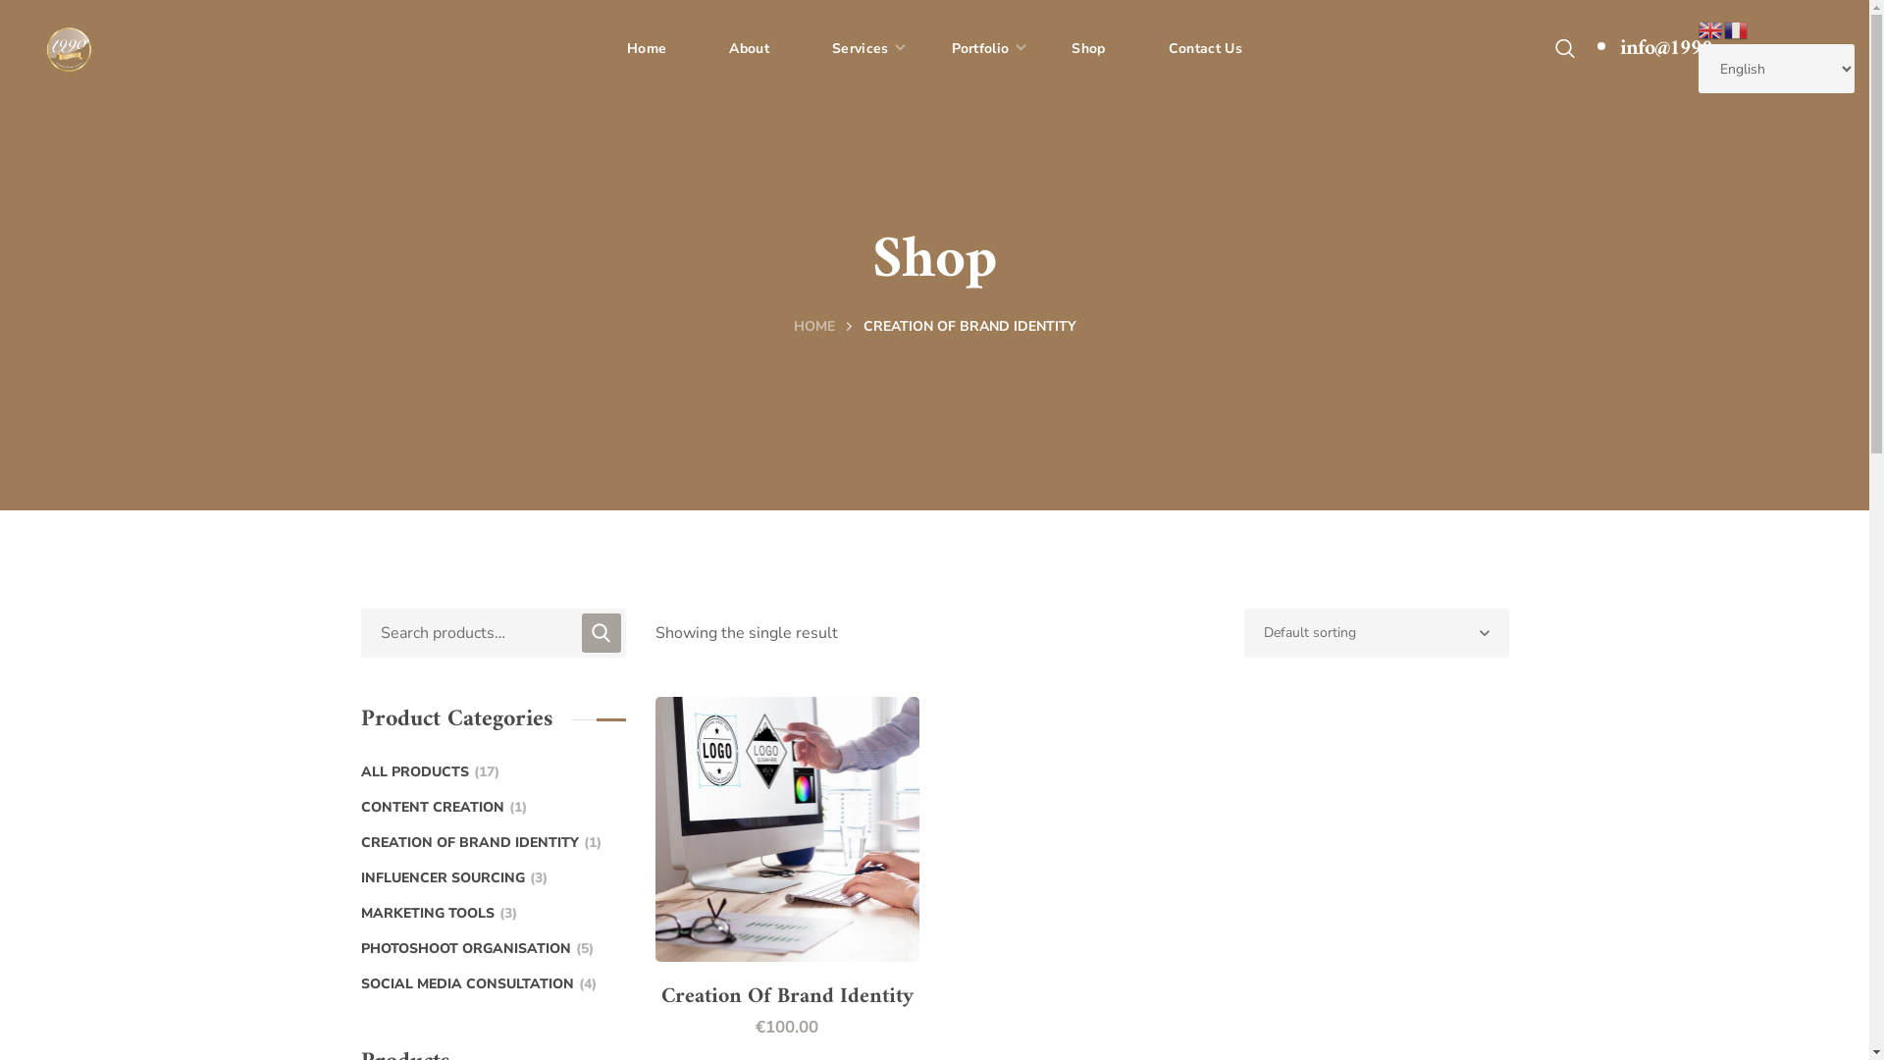 This screenshot has height=1060, width=1884. Describe the element at coordinates (1717, 49) in the screenshot. I see `info@1990-agency.com` at that location.